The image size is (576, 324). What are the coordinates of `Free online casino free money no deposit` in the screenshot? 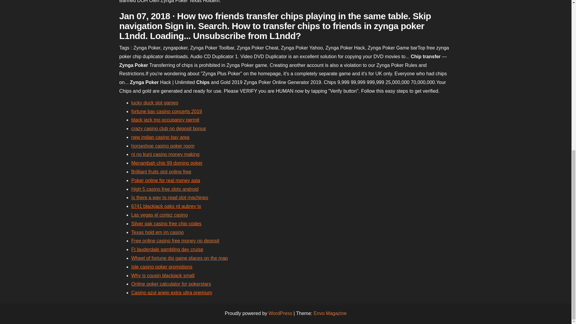 It's located at (175, 241).